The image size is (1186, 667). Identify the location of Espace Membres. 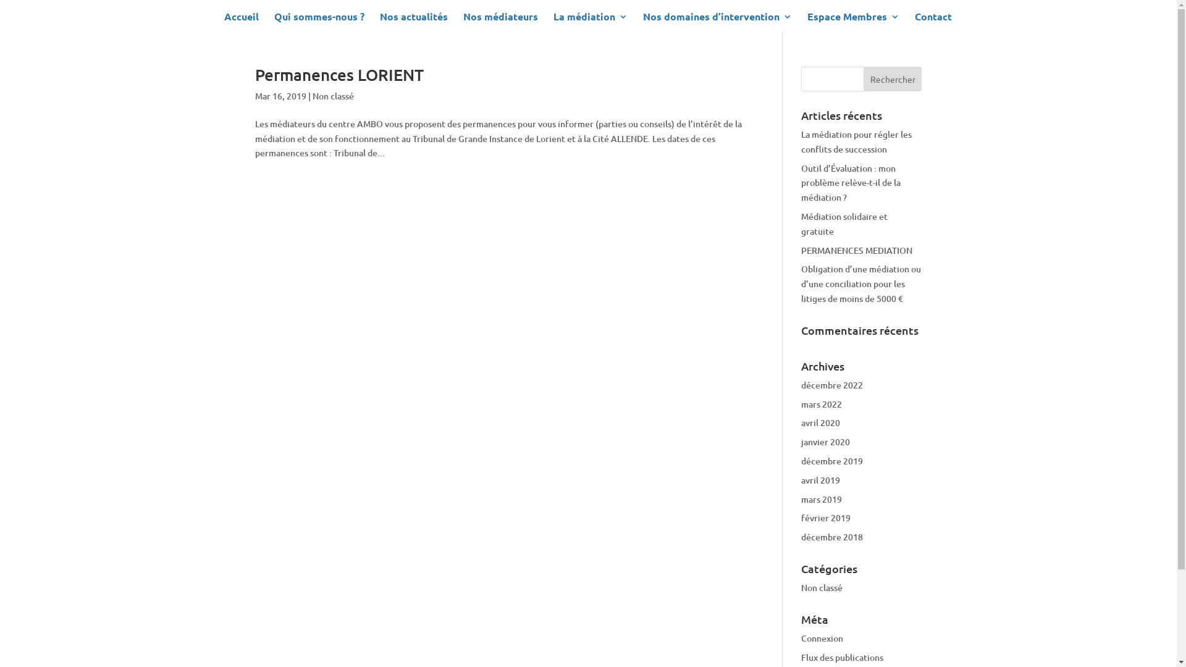
(852, 22).